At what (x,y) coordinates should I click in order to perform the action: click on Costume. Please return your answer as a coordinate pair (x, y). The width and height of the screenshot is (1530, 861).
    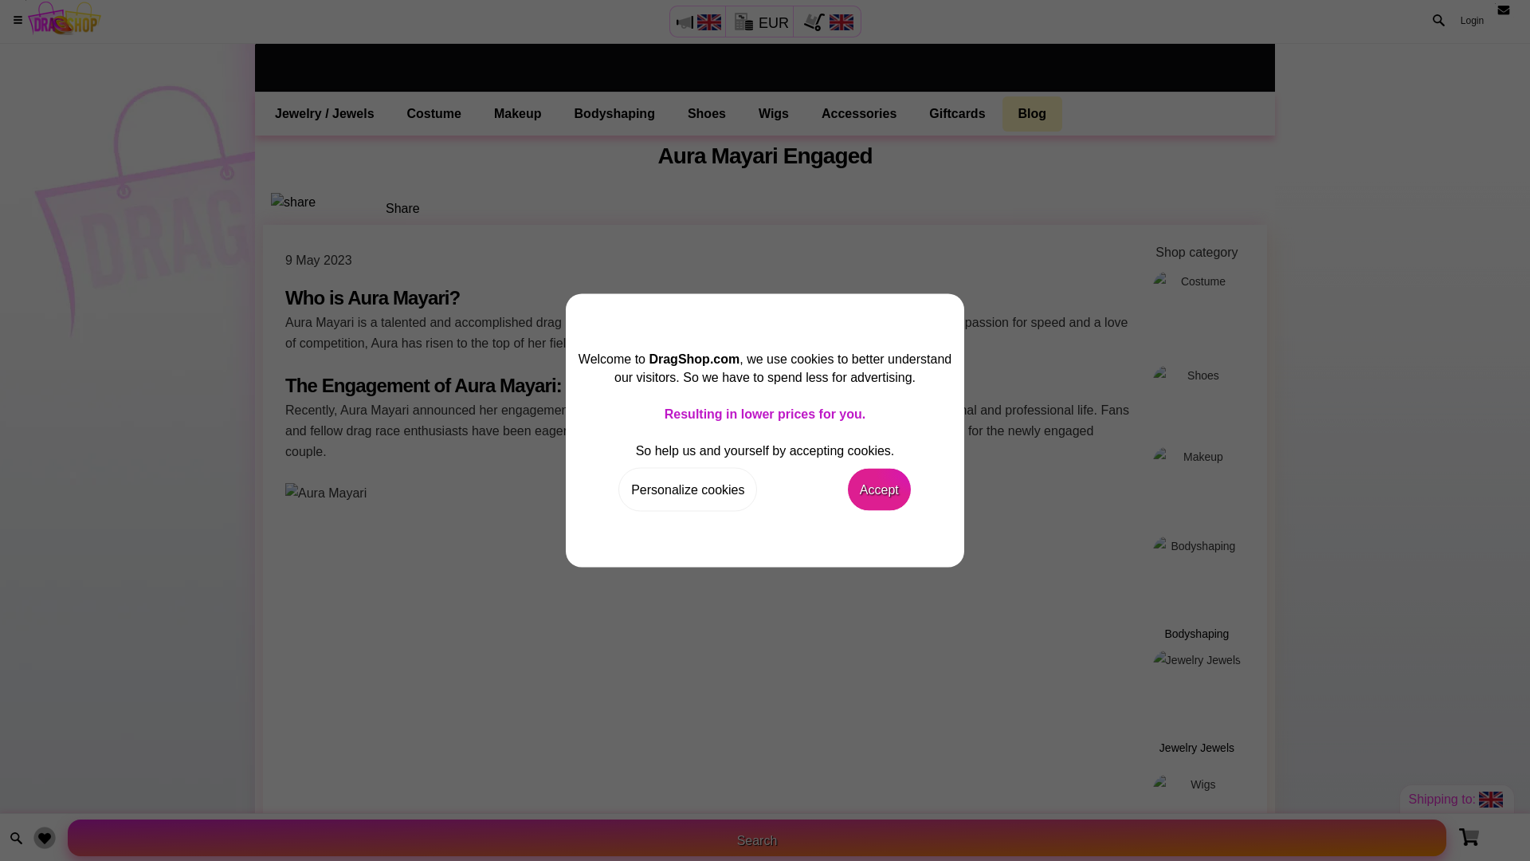
    Looking at the image, I should click on (1197, 310).